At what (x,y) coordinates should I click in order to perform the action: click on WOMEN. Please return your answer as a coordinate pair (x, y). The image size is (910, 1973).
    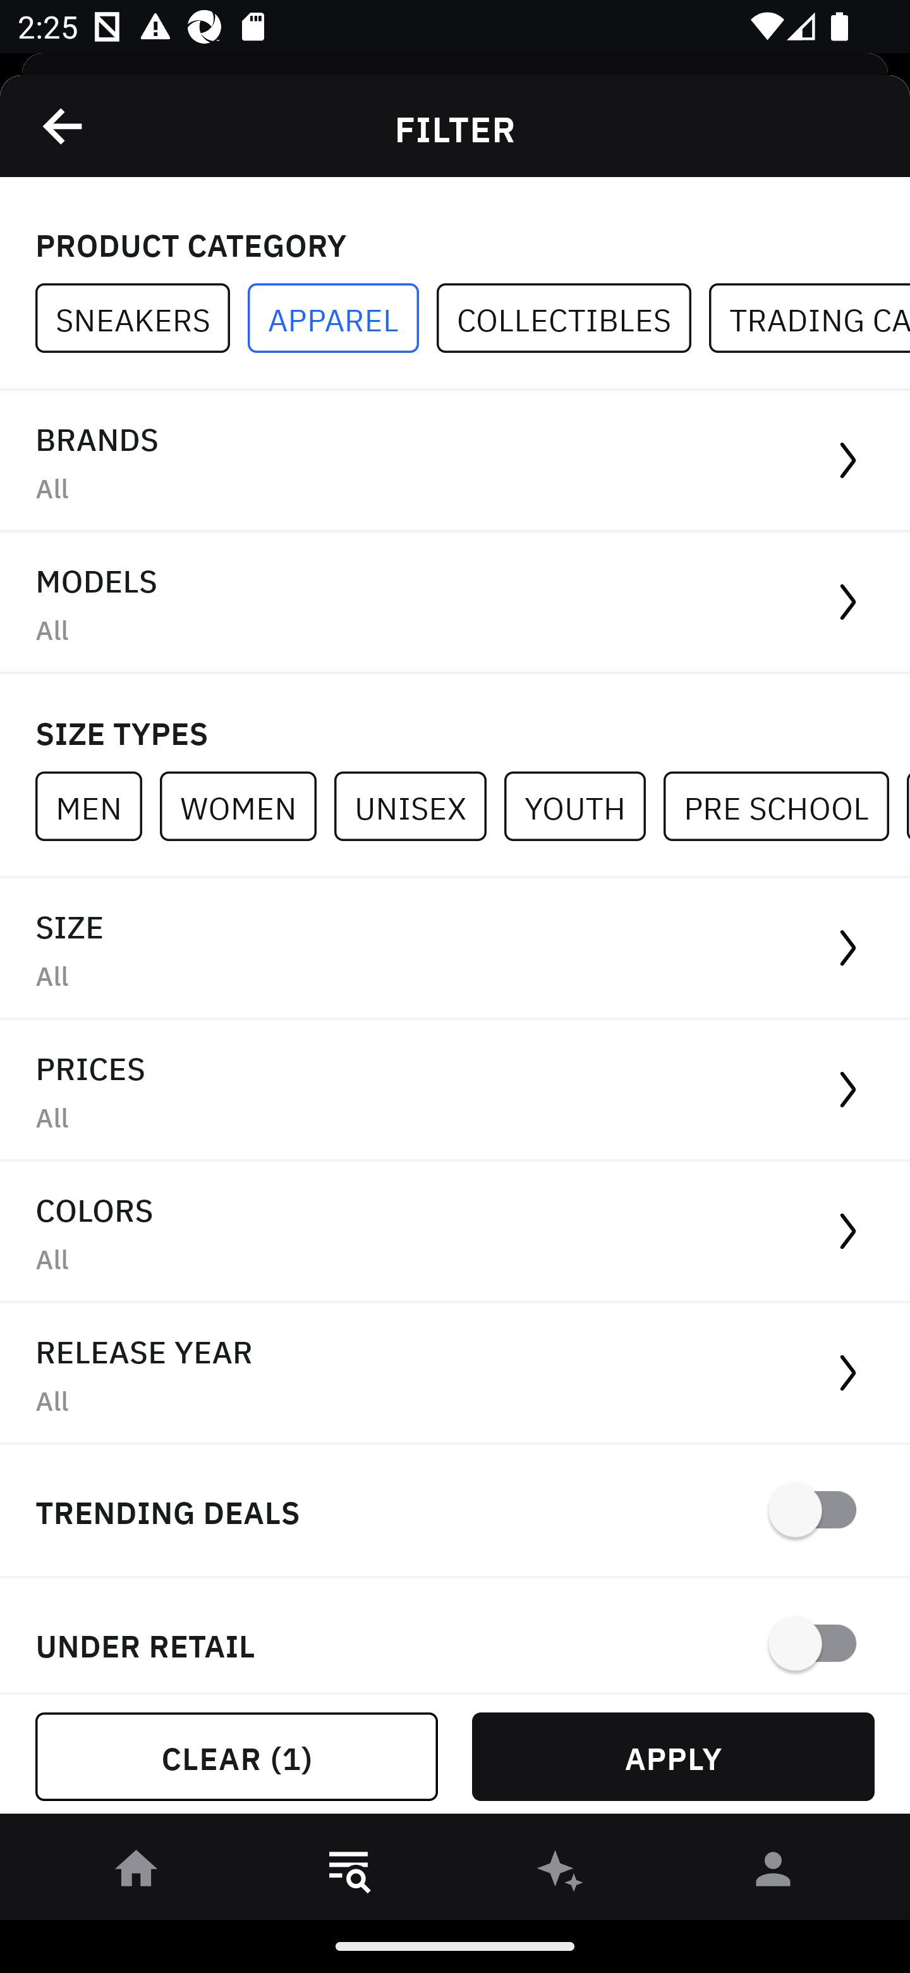
    Looking at the image, I should click on (246, 806).